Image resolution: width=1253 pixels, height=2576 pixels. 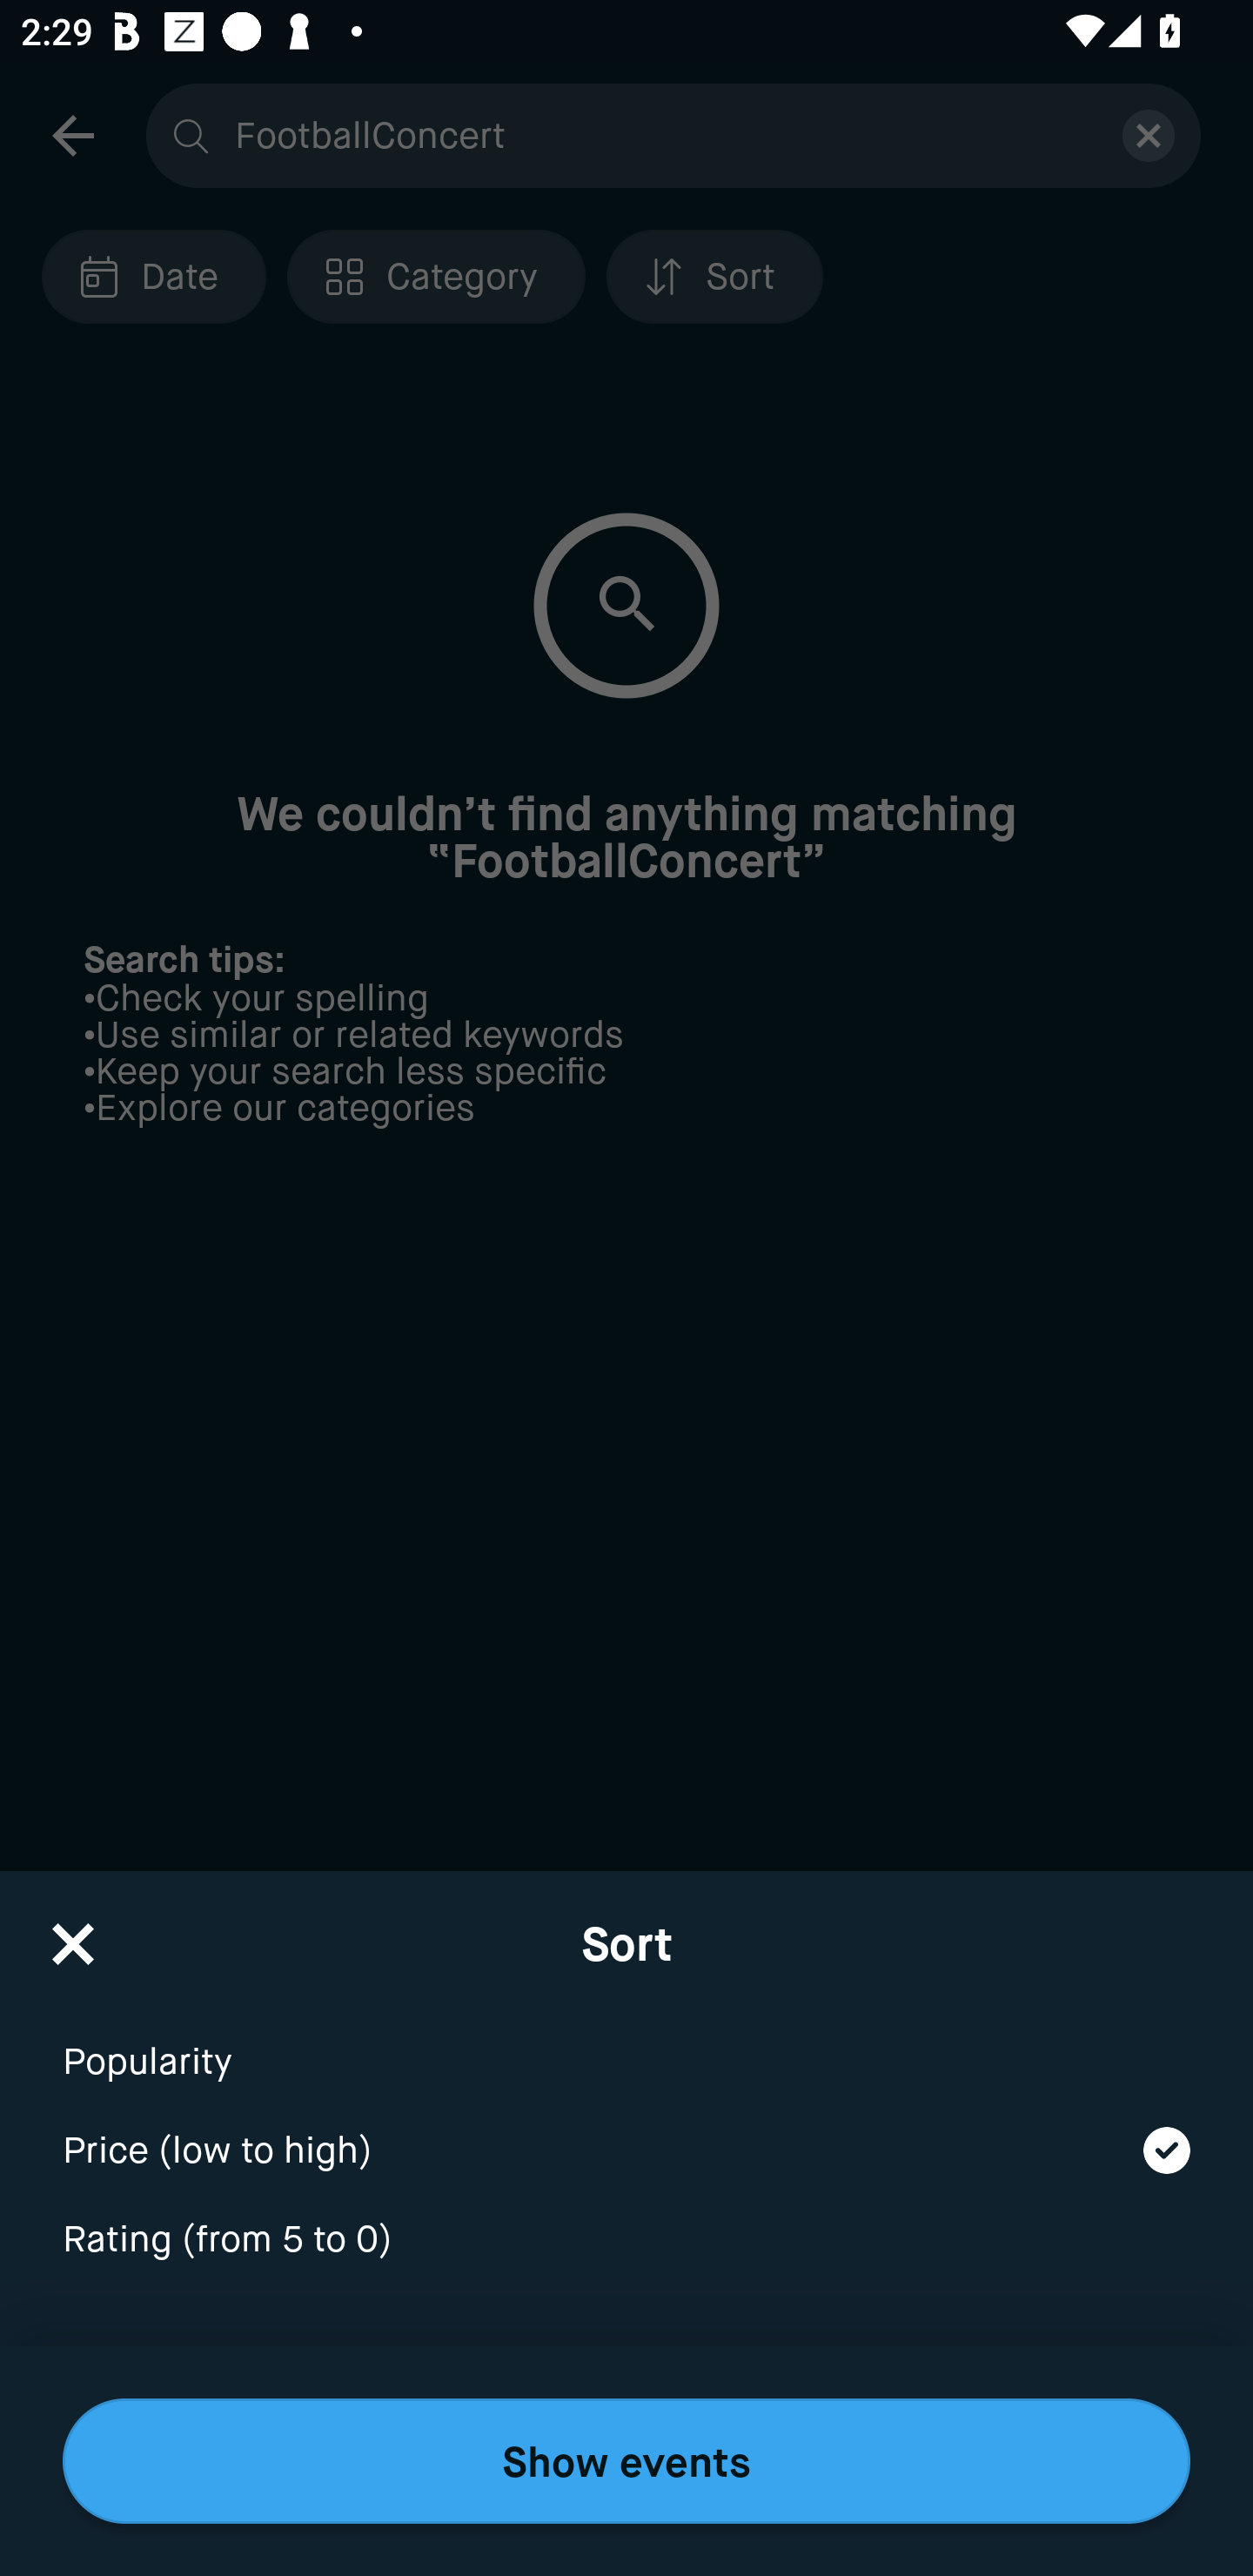 I want to click on Show events, so click(x=626, y=2461).